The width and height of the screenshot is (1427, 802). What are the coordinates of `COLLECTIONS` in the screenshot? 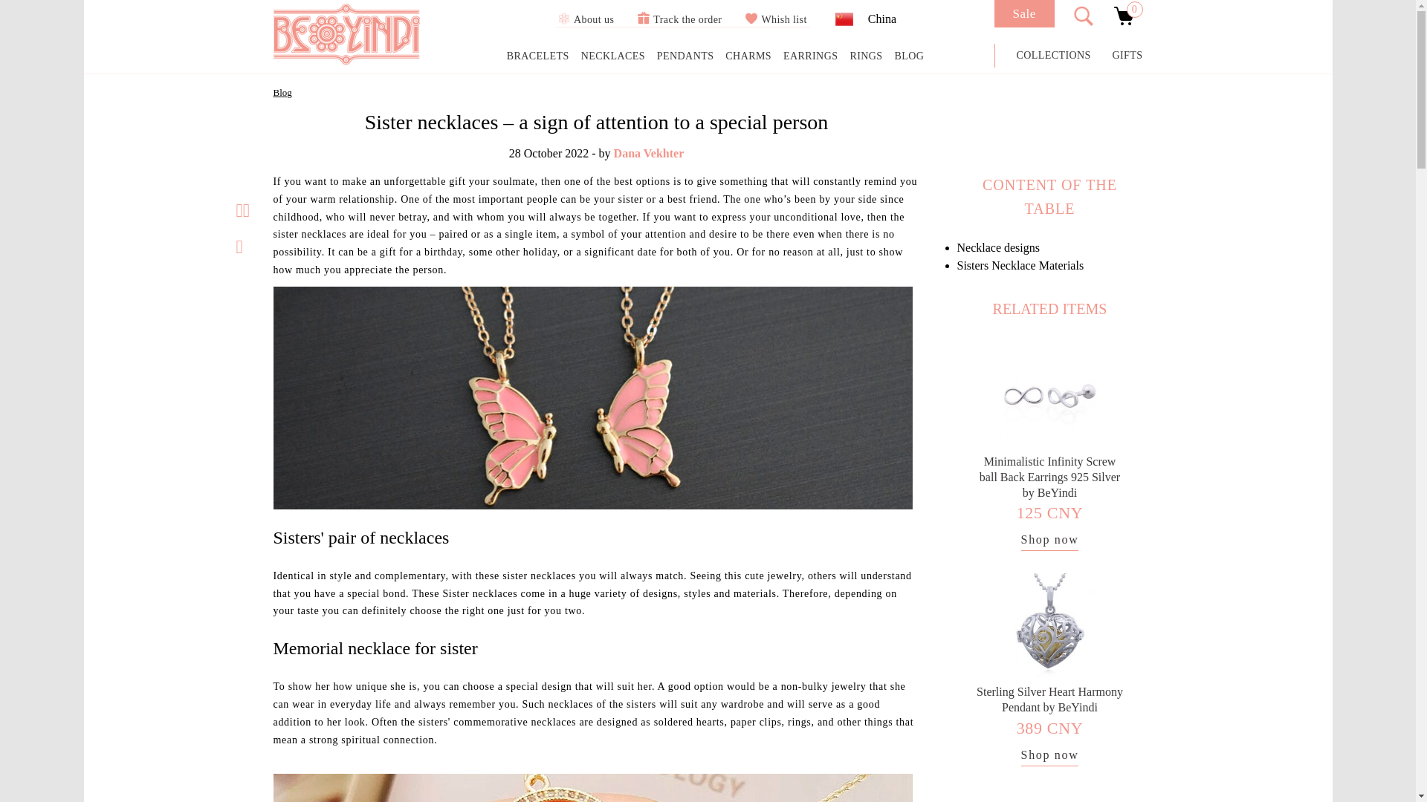 It's located at (1054, 55).